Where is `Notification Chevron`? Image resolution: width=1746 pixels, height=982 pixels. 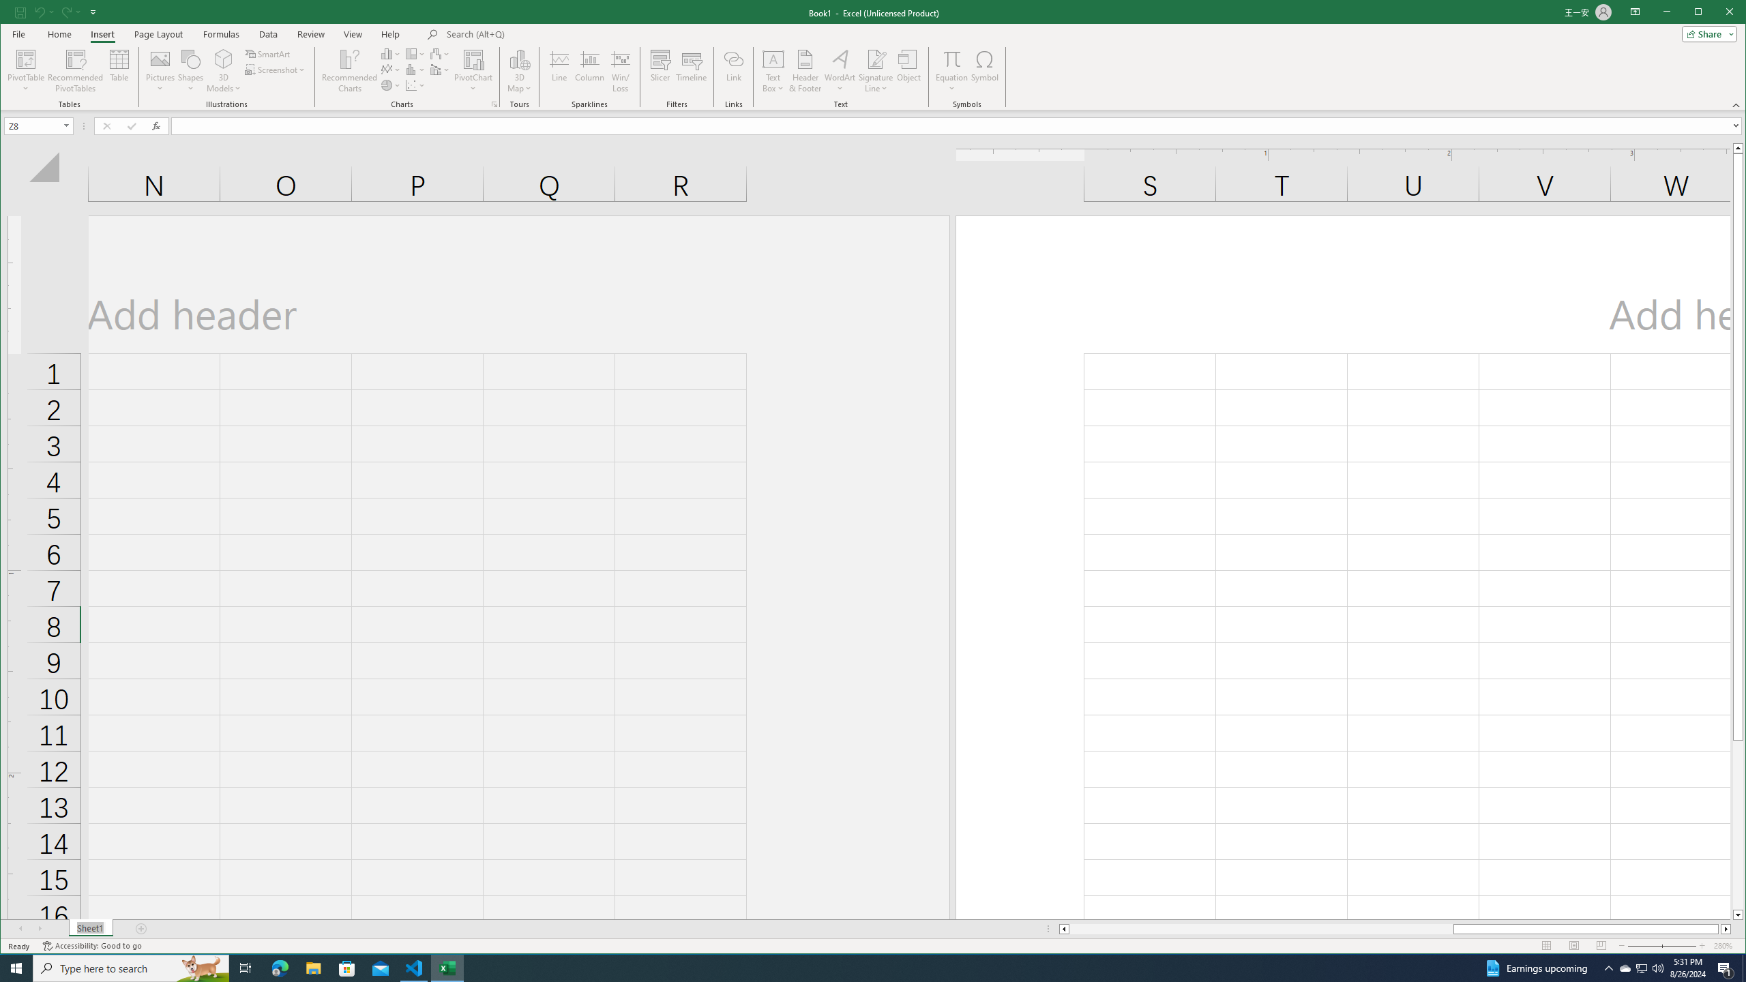
Notification Chevron is located at coordinates (1608, 968).